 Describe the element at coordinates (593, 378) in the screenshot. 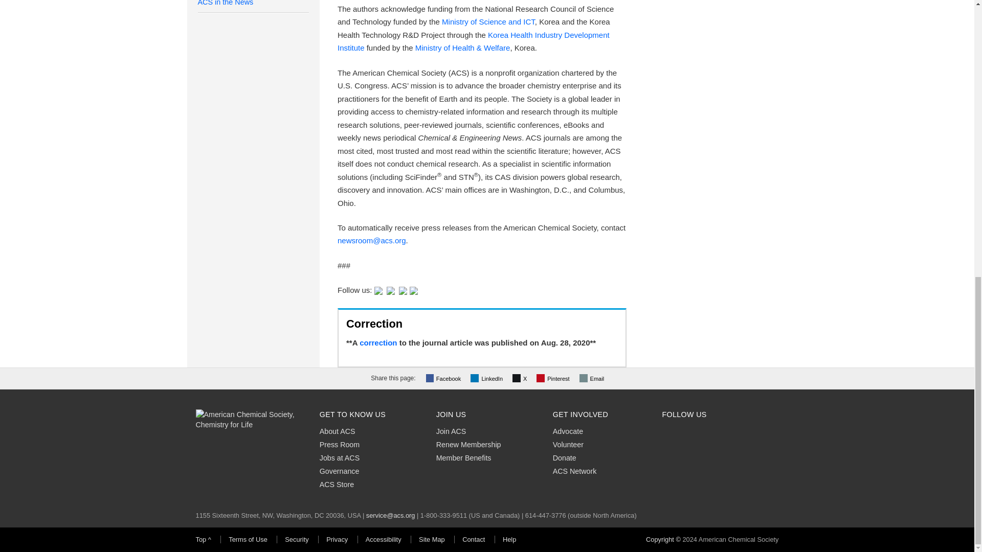

I see `Email` at that location.